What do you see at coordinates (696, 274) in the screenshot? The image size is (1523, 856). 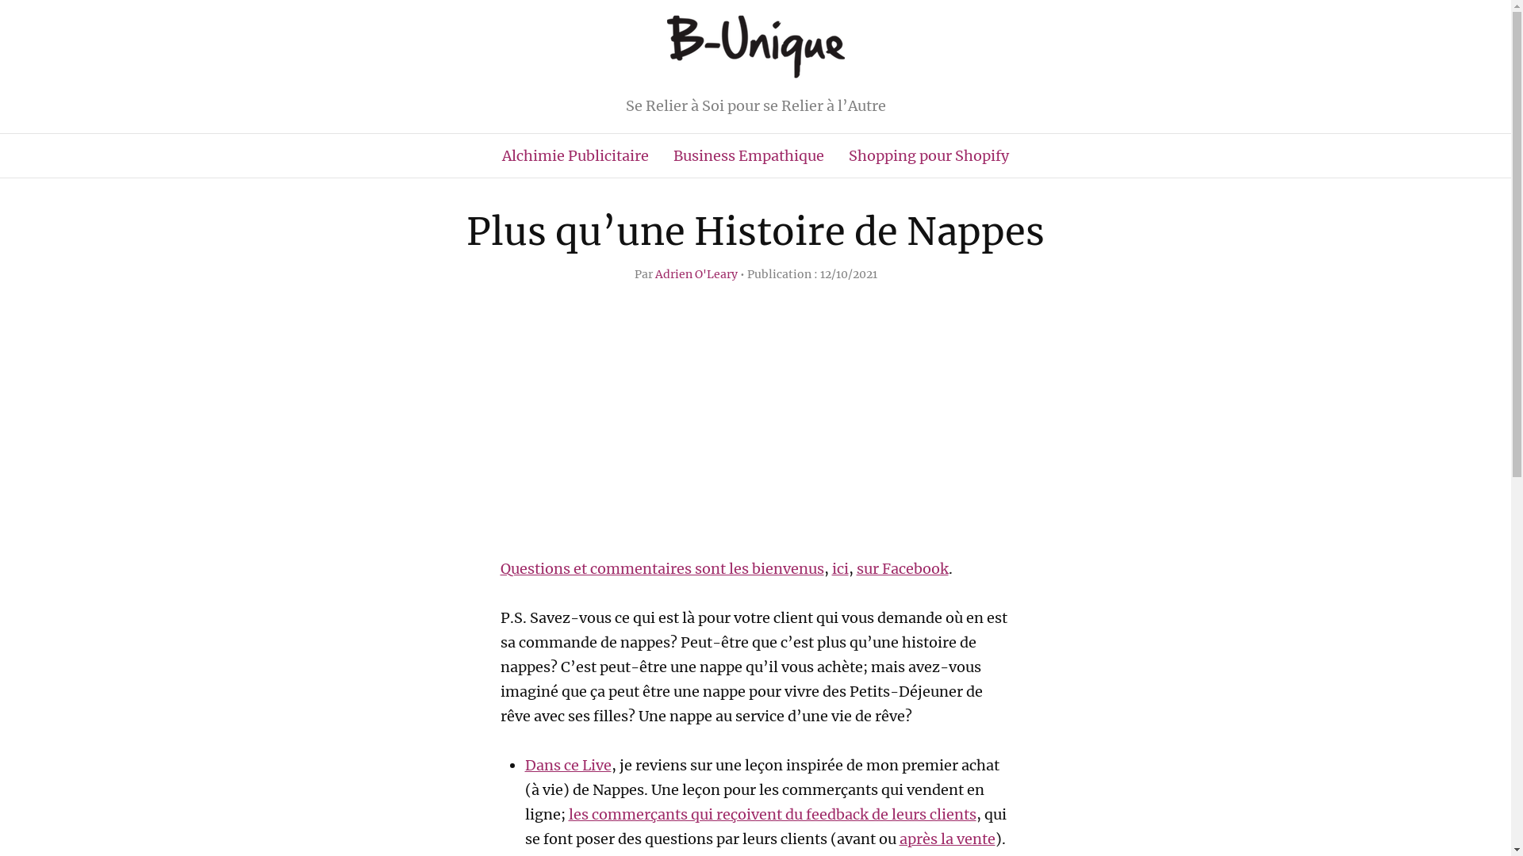 I see `Adrien O'Leary` at bounding box center [696, 274].